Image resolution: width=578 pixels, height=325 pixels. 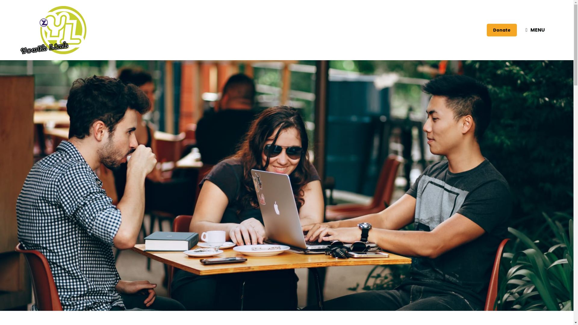 I want to click on Donate, so click(x=502, y=30).